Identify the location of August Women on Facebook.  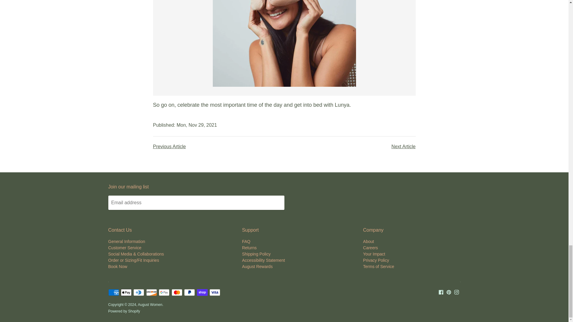
(441, 292).